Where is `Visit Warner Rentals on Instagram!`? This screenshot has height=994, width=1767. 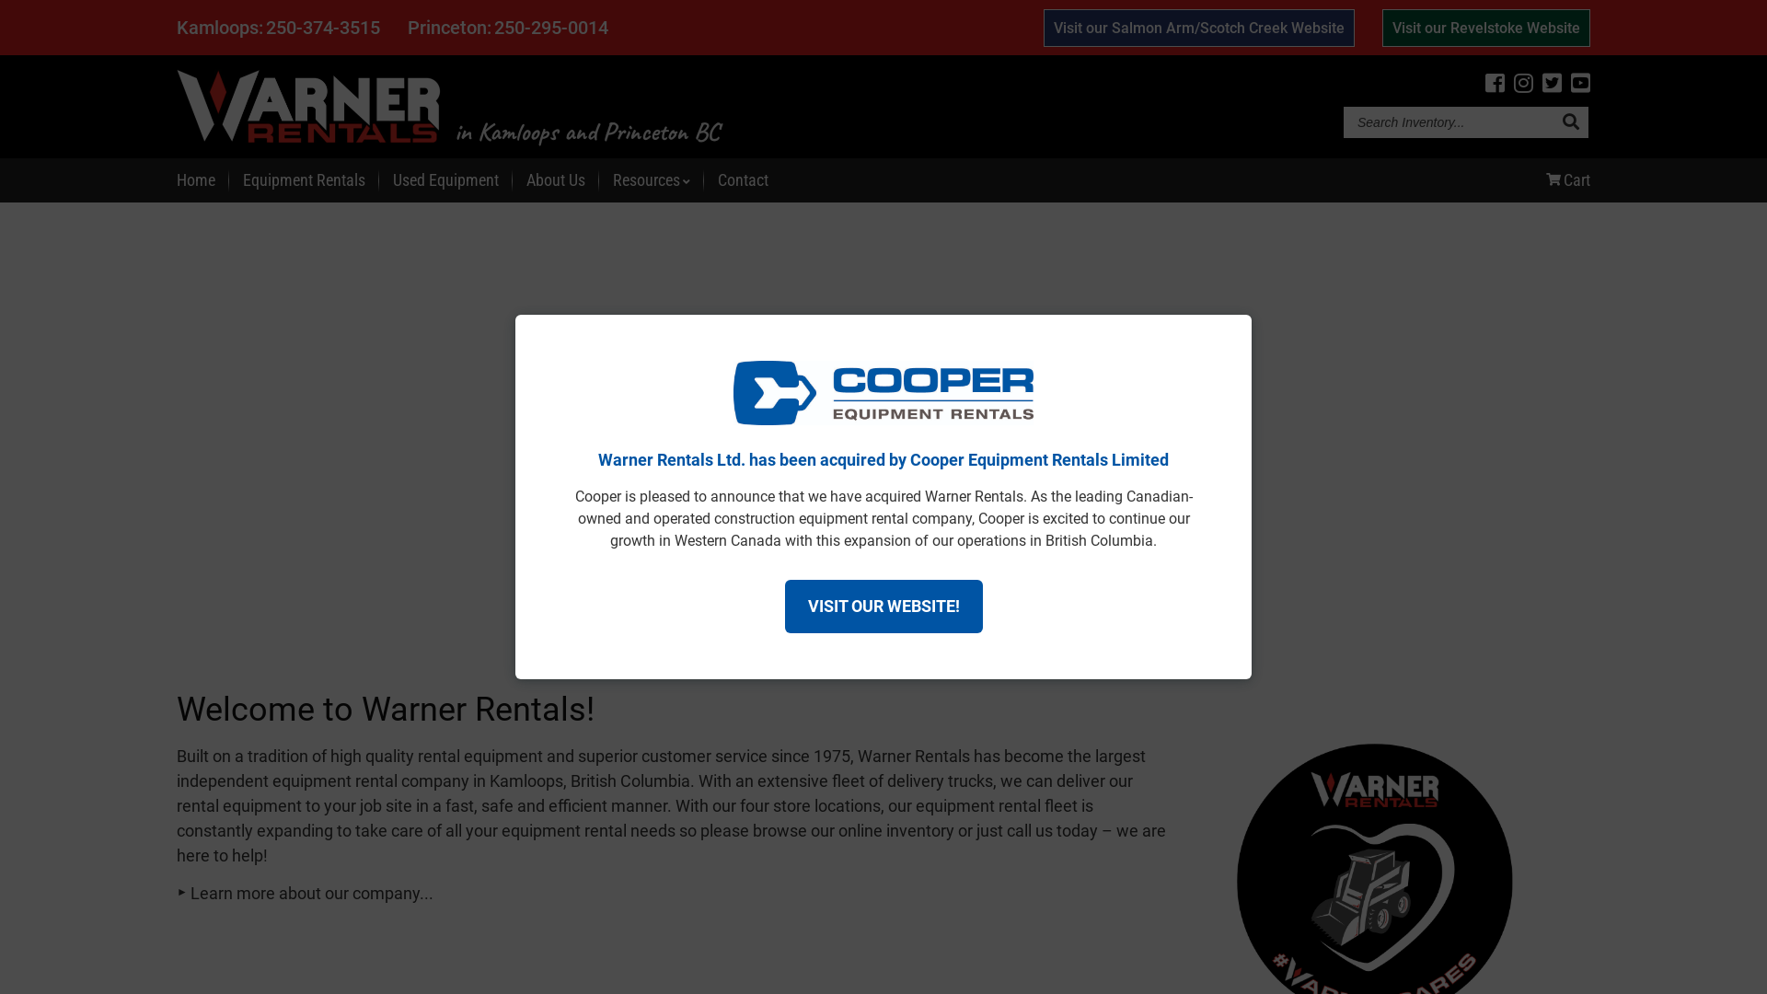 Visit Warner Rentals on Instagram! is located at coordinates (1524, 84).